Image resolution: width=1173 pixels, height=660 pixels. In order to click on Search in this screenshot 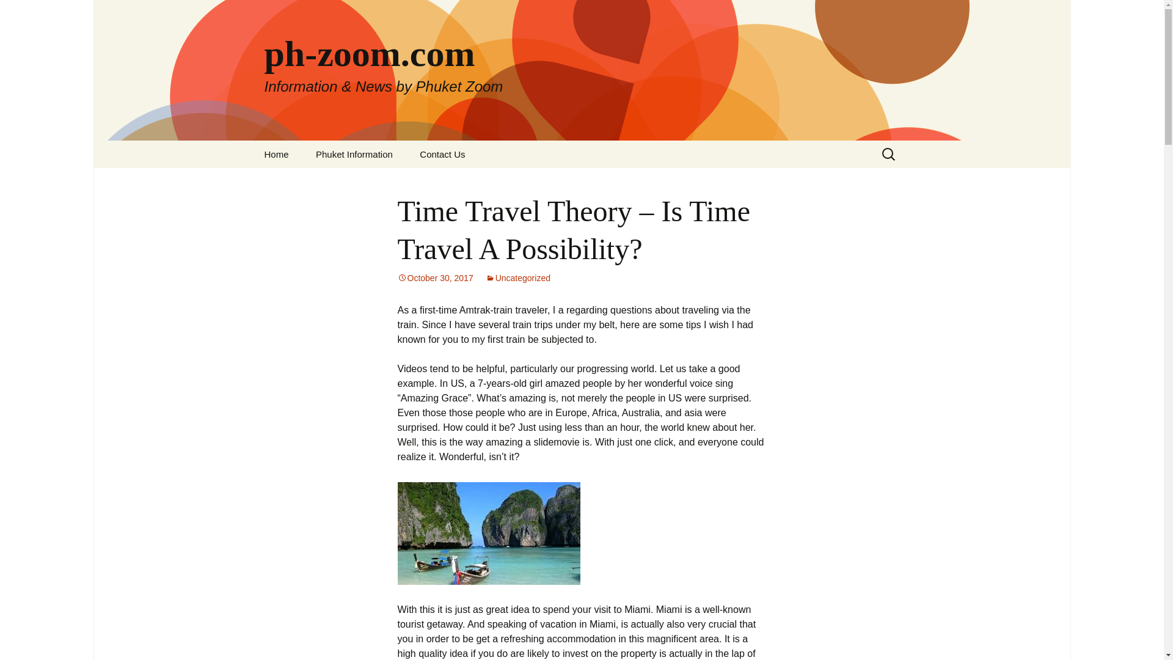, I will do `click(15, 13)`.